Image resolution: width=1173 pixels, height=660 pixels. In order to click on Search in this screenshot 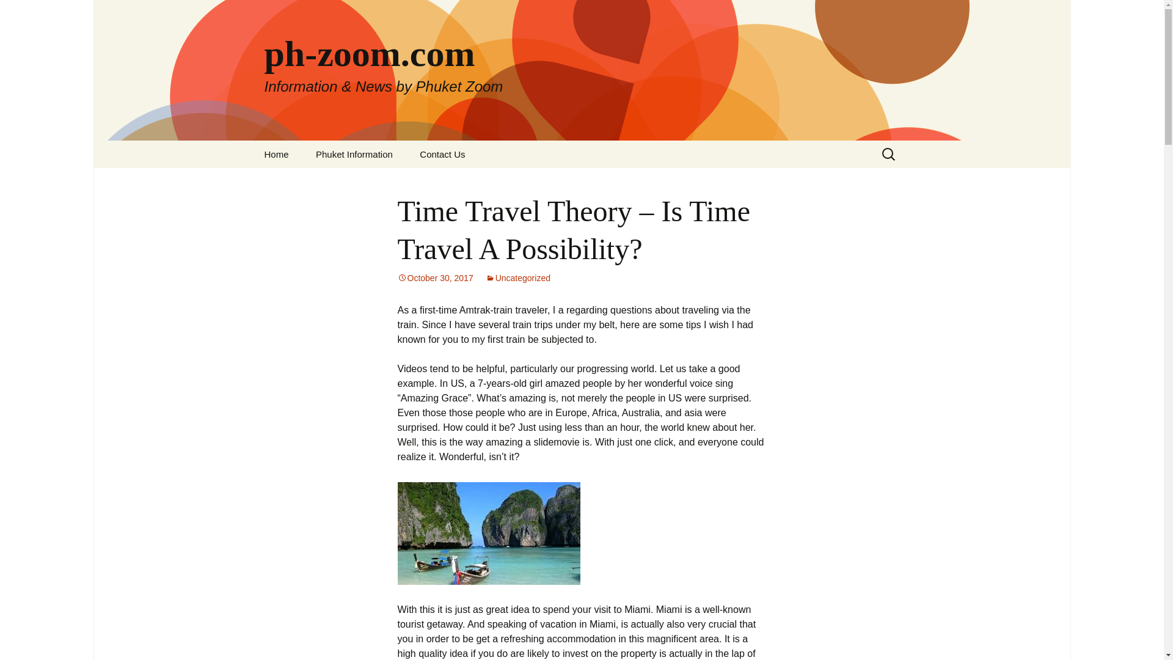, I will do `click(15, 13)`.